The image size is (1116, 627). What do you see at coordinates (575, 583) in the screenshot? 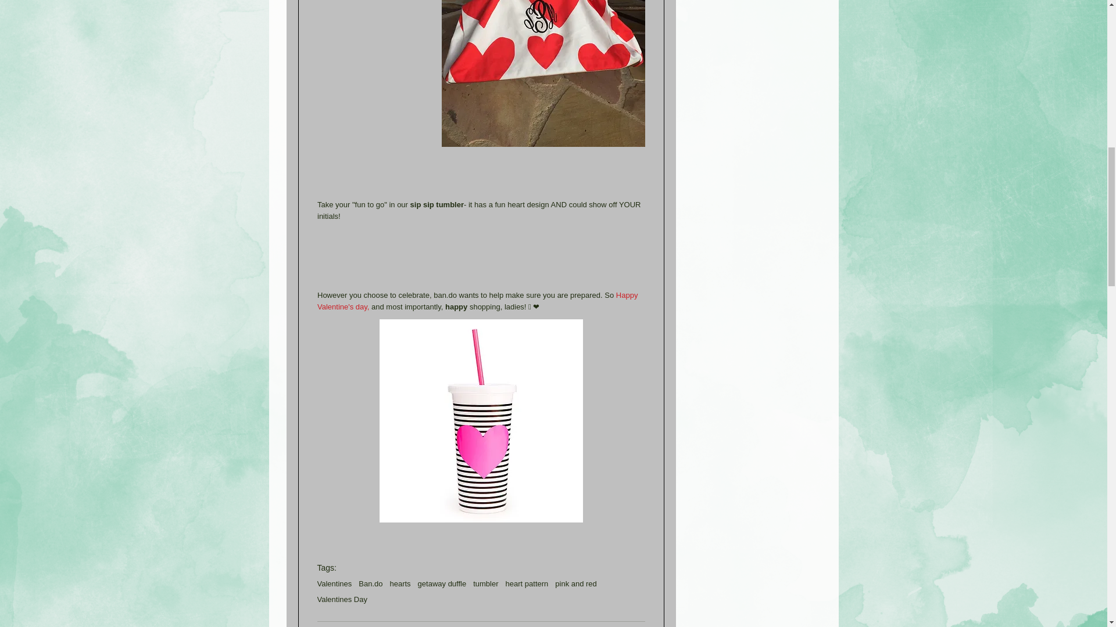
I see `pink and red` at bounding box center [575, 583].